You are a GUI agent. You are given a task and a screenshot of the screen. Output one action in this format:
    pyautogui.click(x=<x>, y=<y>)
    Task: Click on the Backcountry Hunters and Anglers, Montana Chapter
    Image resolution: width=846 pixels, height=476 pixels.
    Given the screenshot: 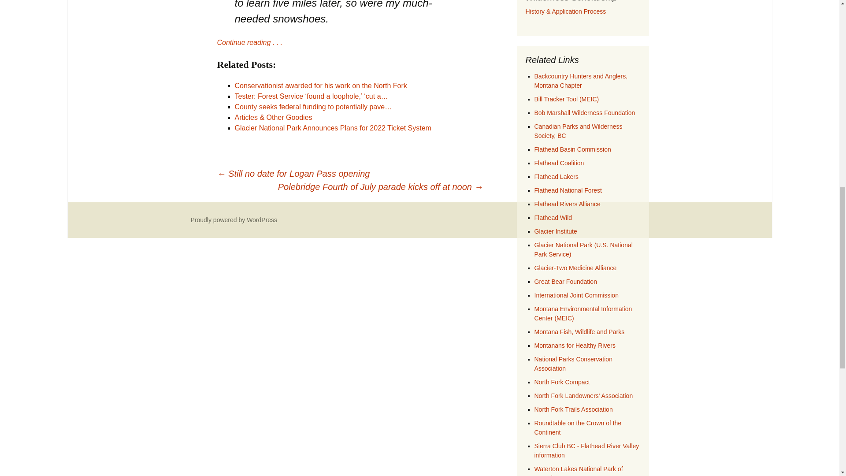 What is the action you would take?
    pyautogui.click(x=581, y=81)
    